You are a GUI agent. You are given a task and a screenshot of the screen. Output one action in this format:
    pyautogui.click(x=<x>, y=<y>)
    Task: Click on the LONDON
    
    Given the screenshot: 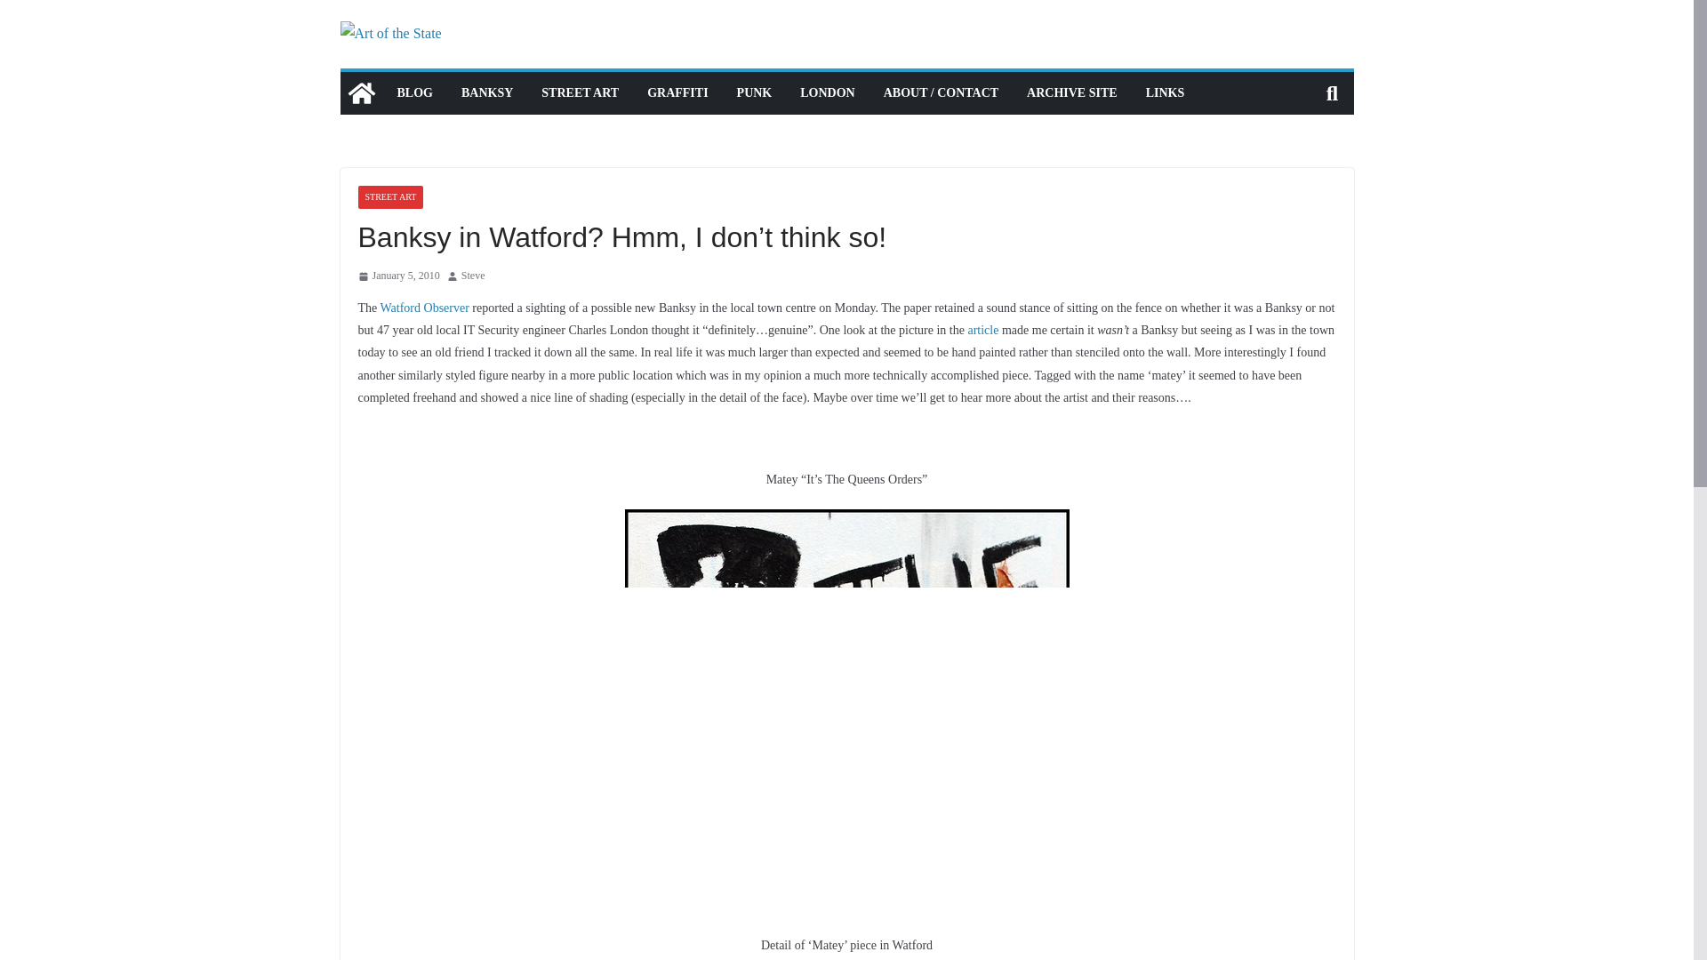 What is the action you would take?
    pyautogui.click(x=827, y=92)
    